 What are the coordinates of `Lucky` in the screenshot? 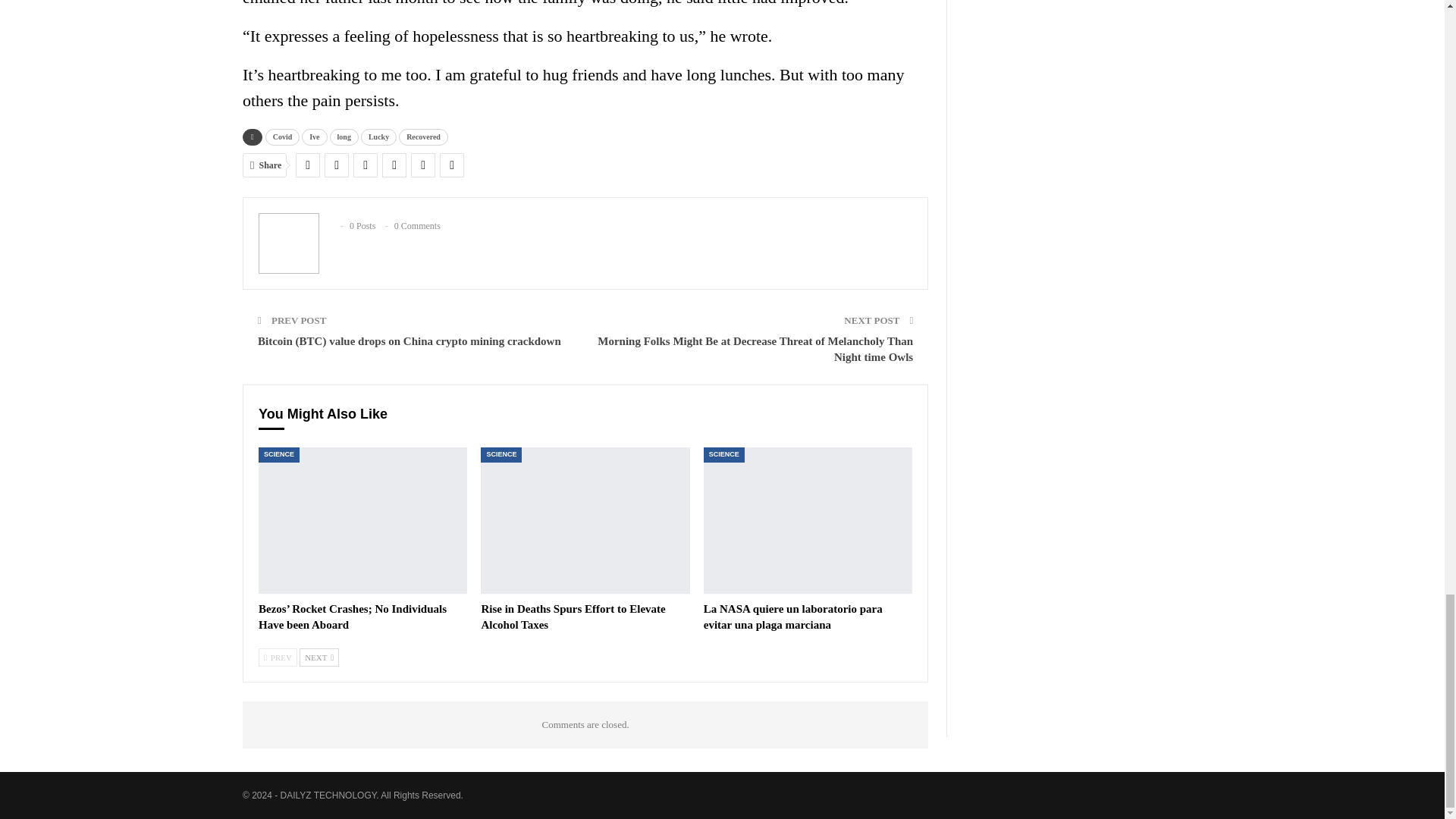 It's located at (378, 136).